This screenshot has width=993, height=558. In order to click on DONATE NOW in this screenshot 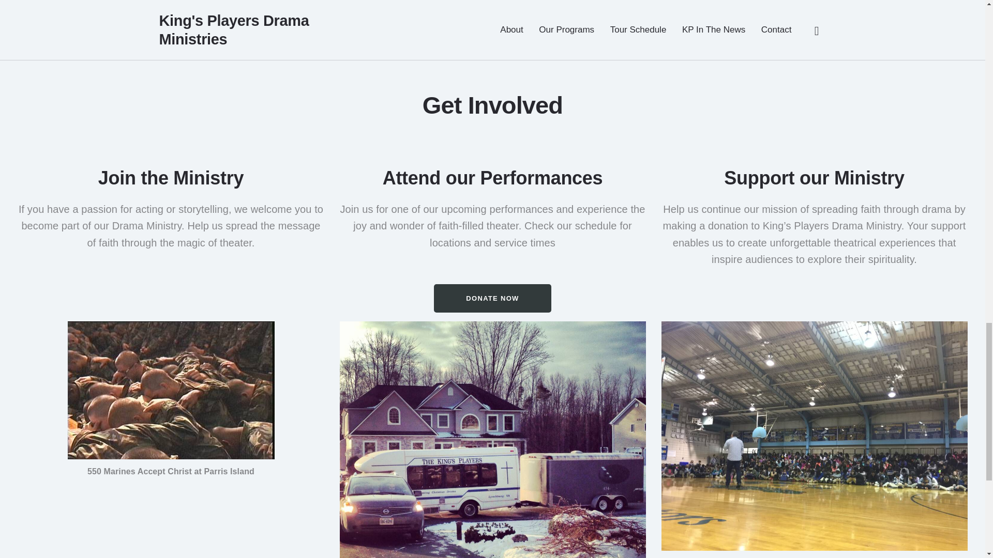, I will do `click(492, 298)`.